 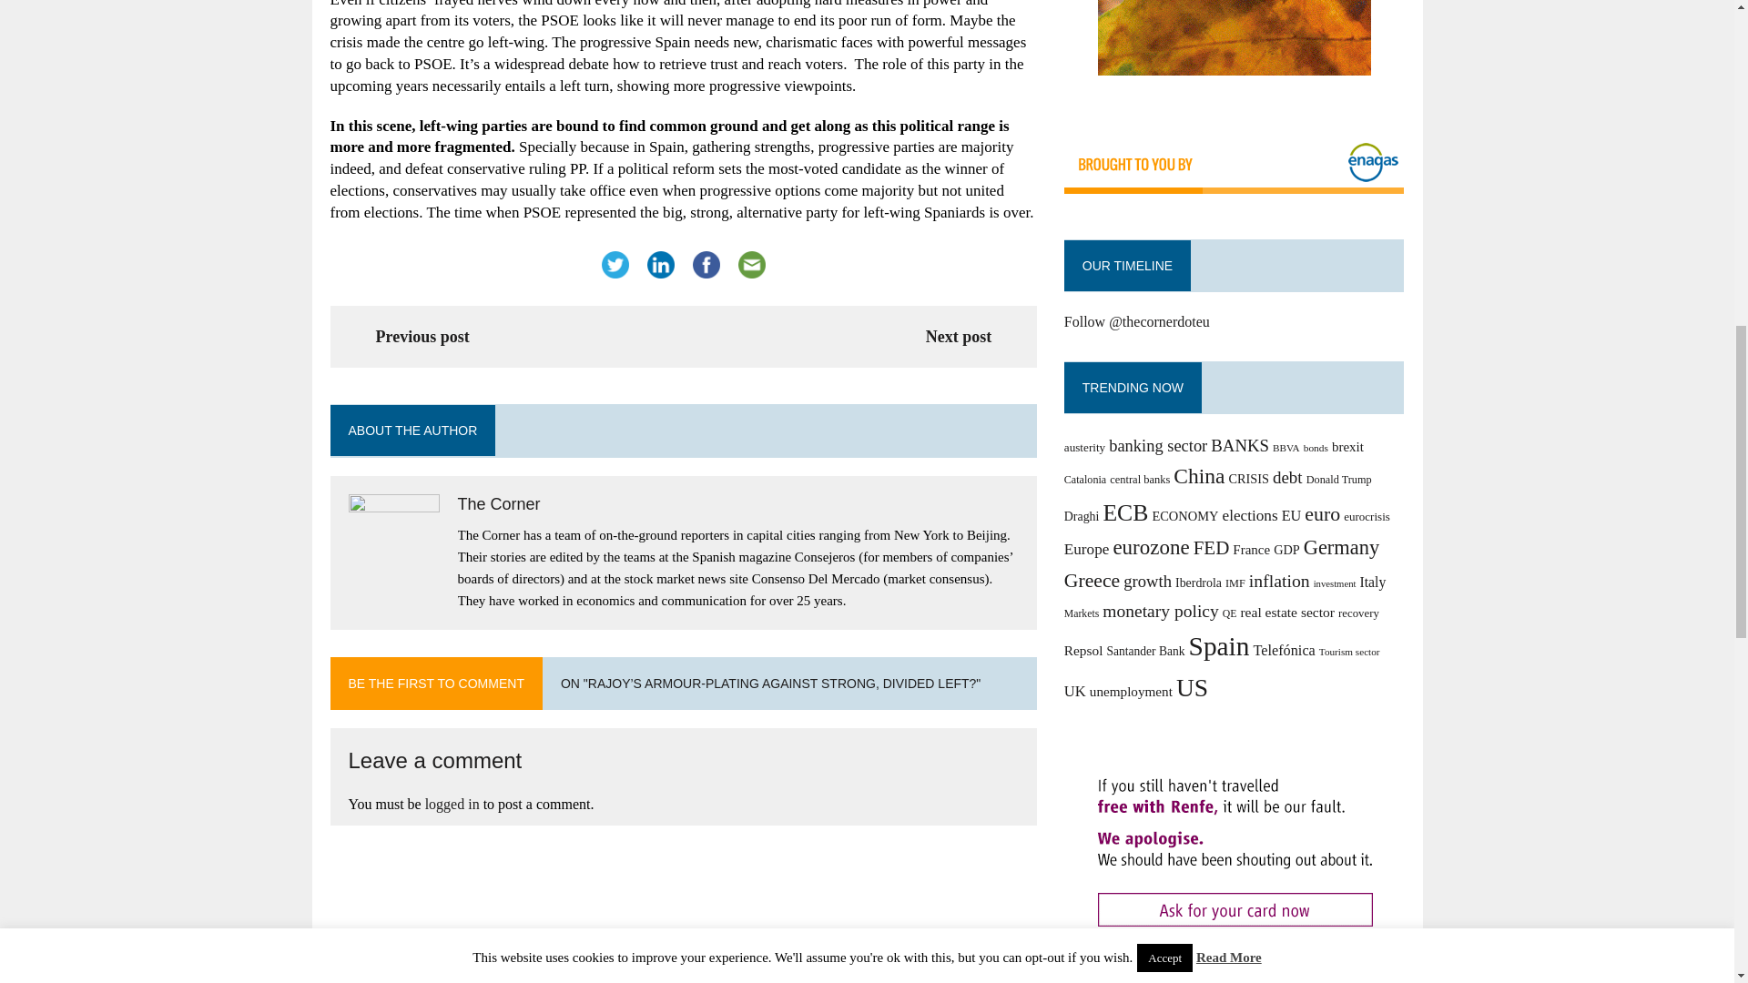 I want to click on Twitter, so click(x=615, y=264).